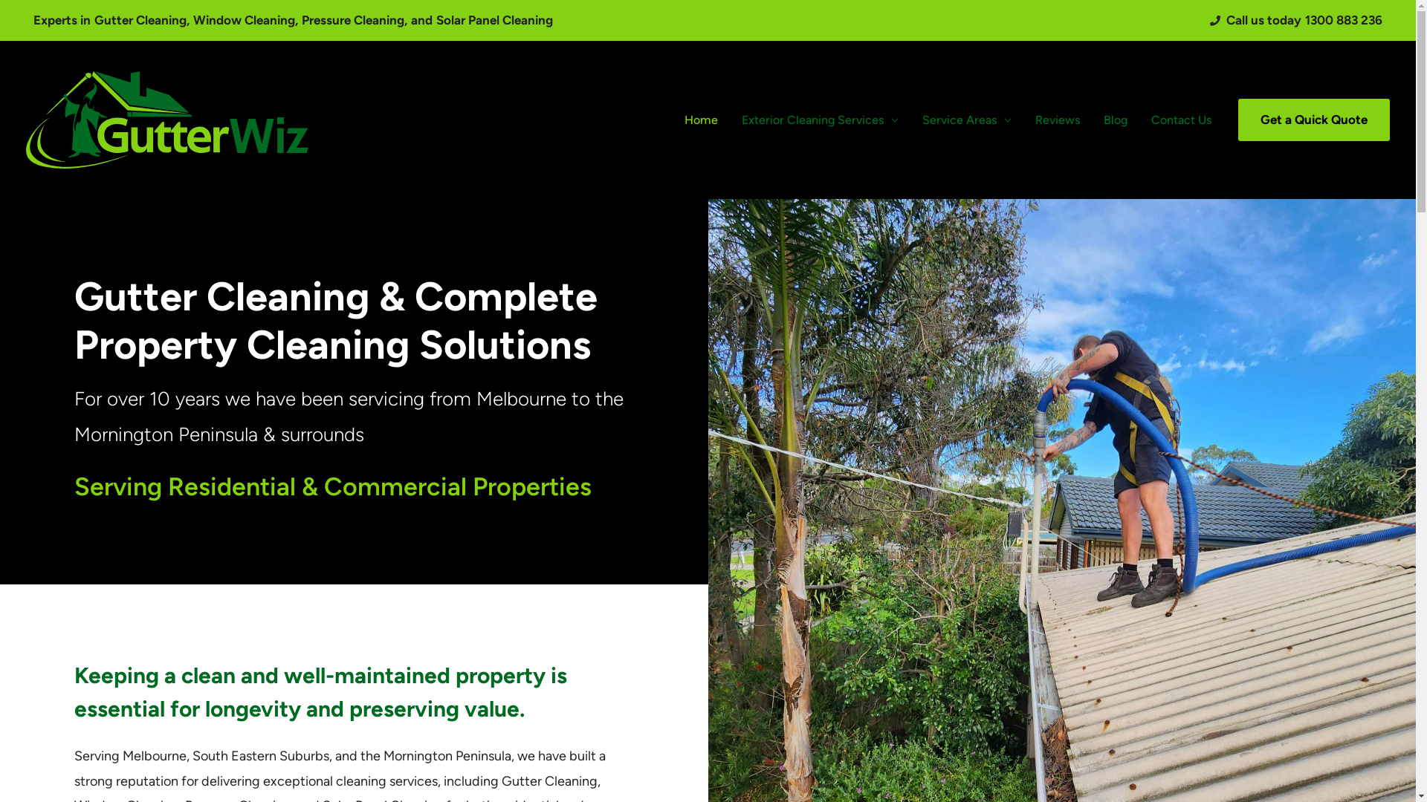 This screenshot has height=802, width=1427. I want to click on Gutter Cleaning,, so click(142, 21).